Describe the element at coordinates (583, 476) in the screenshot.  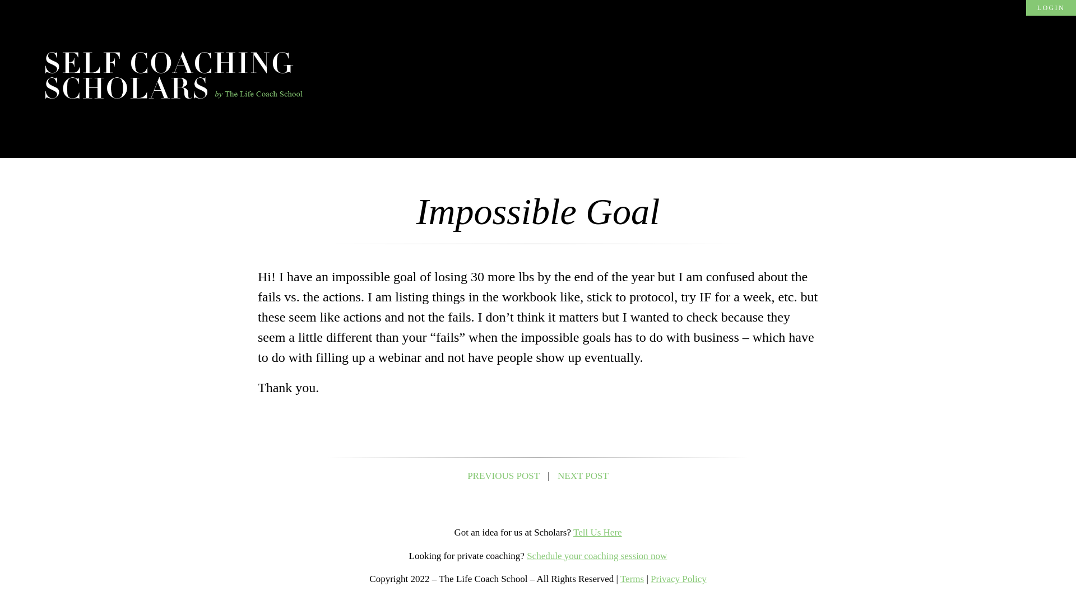
I see `NEXT POST` at that location.